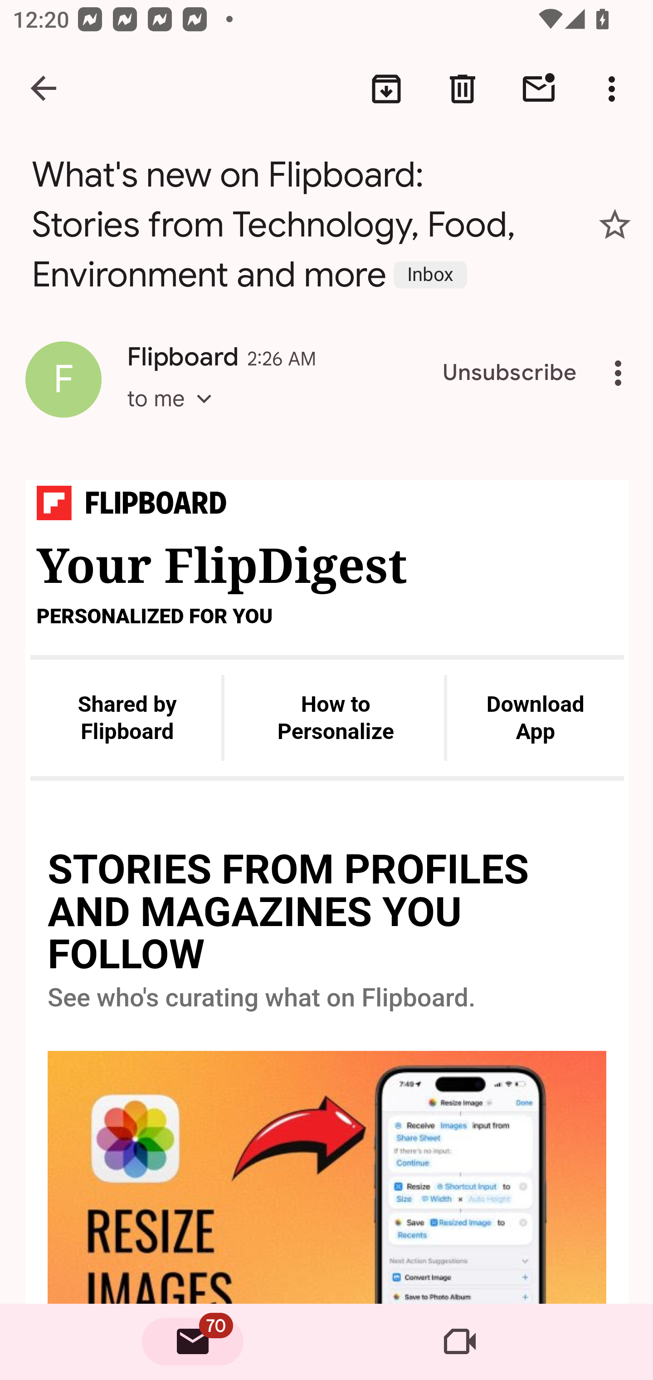  What do you see at coordinates (44, 89) in the screenshot?
I see `Navigate up` at bounding box center [44, 89].